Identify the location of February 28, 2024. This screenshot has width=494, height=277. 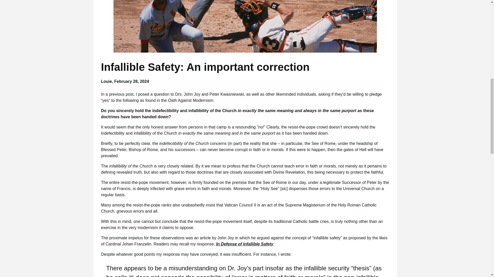
(131, 81).